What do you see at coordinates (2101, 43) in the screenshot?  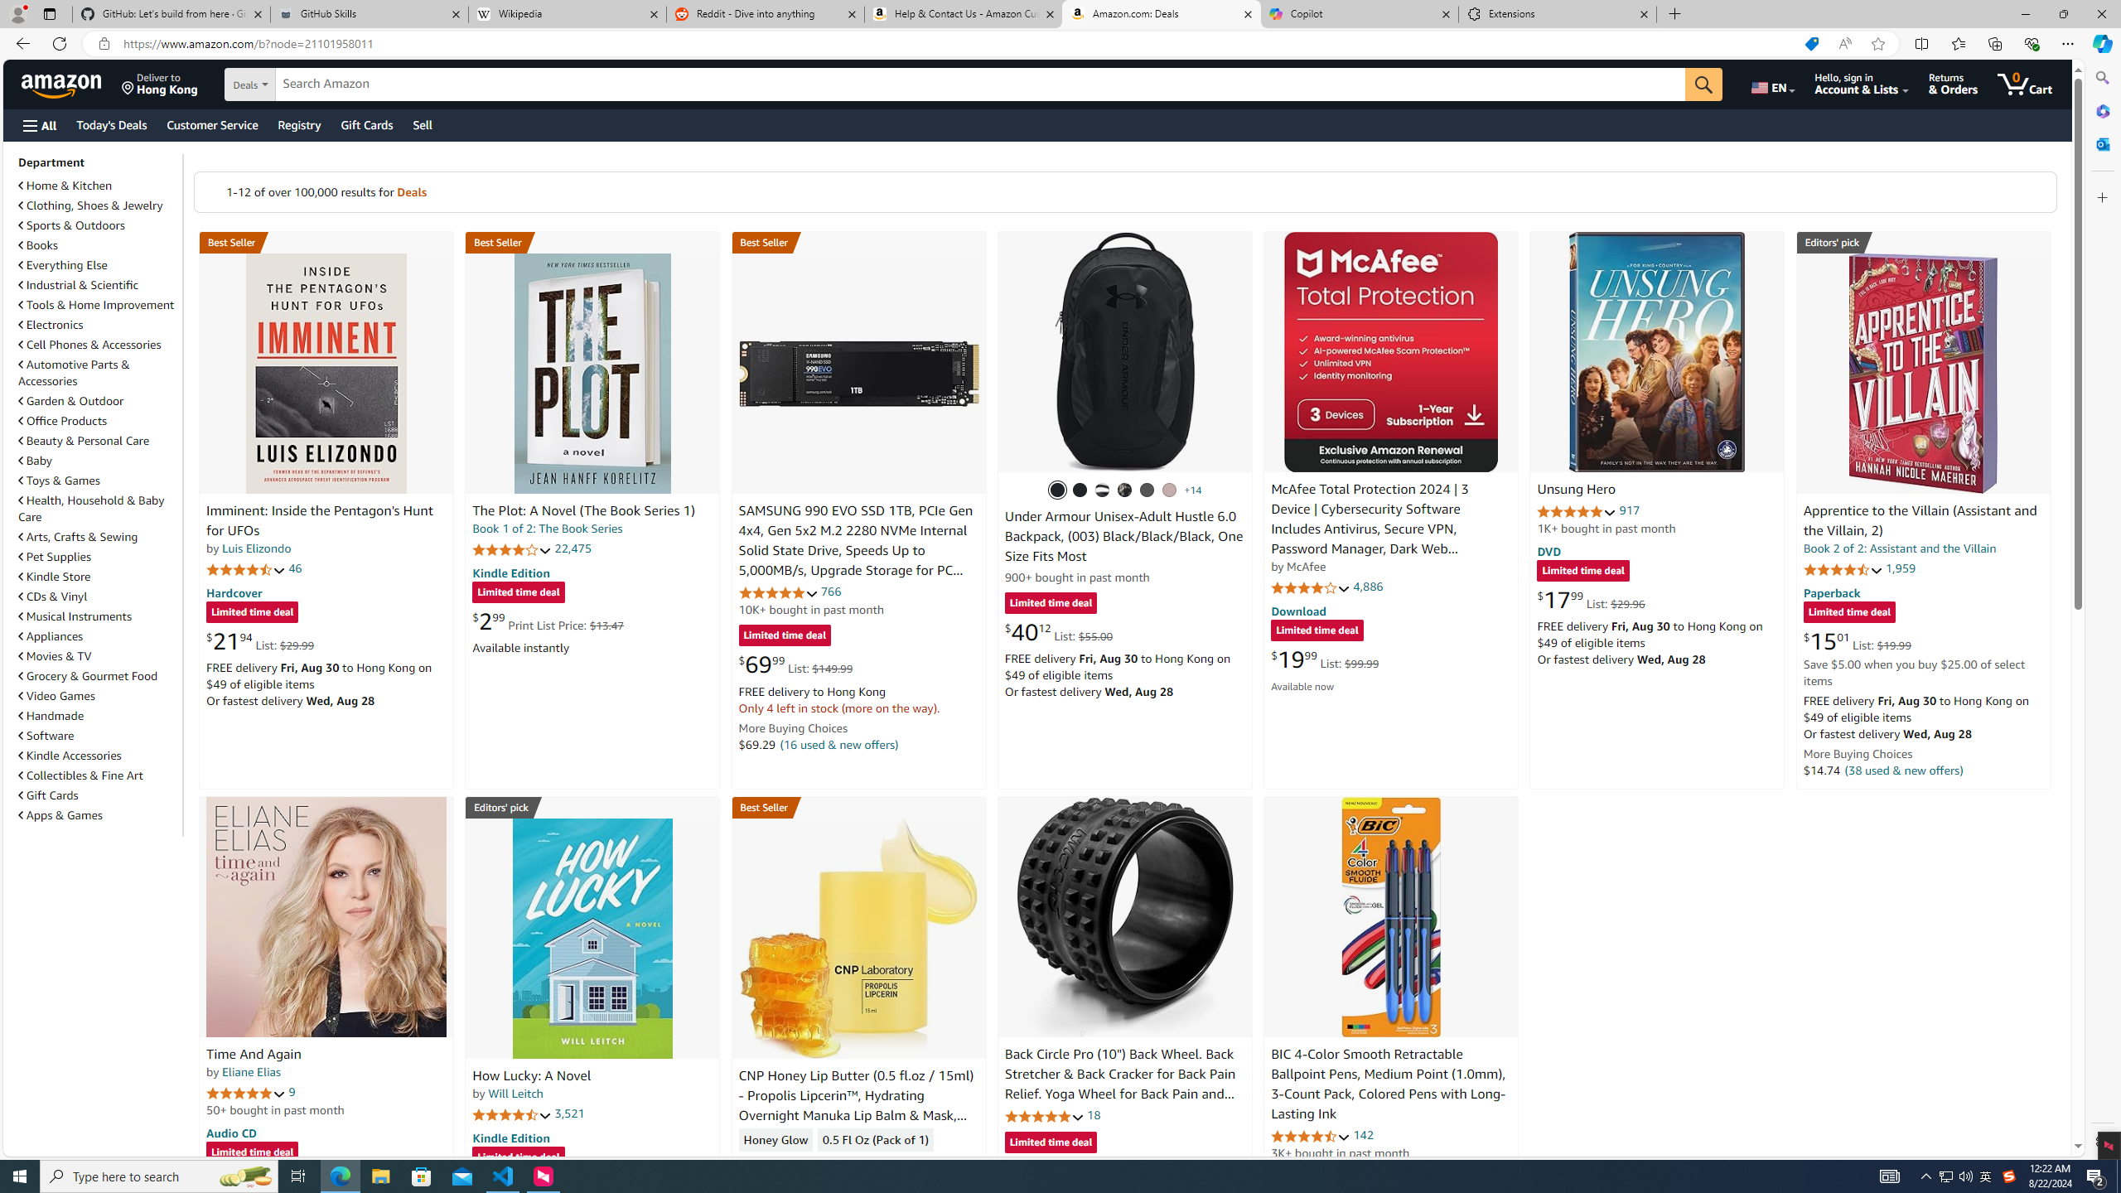 I see `Copilot (Ctrl+Shift+.)` at bounding box center [2101, 43].